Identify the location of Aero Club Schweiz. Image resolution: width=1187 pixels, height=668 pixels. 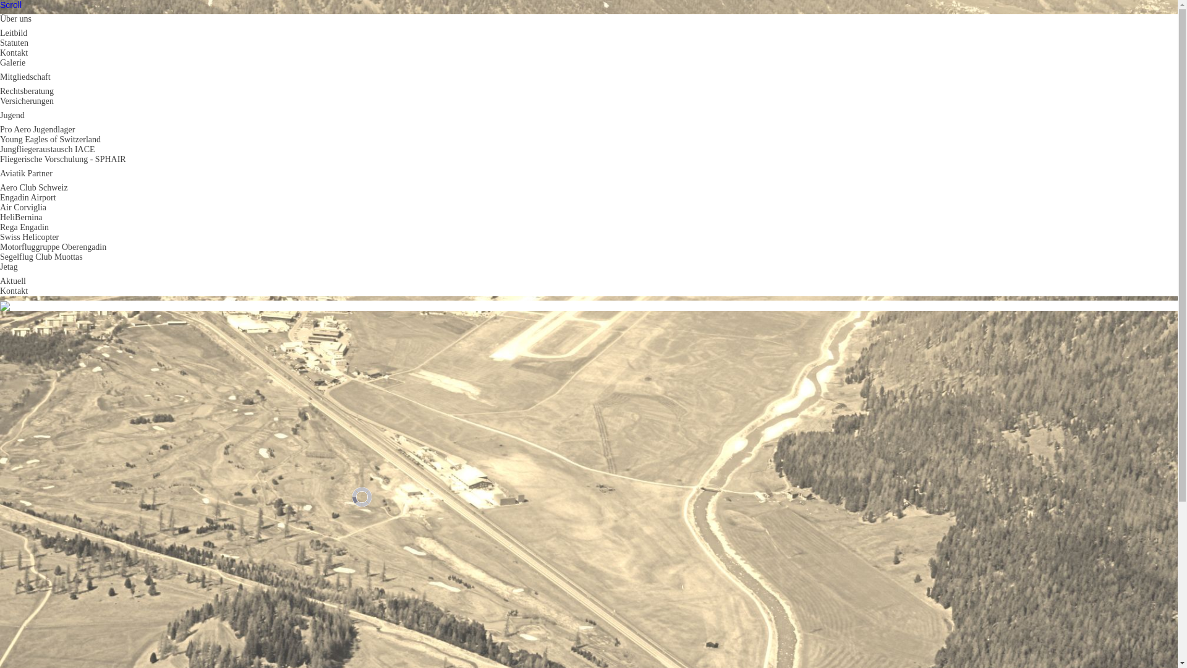
(34, 188).